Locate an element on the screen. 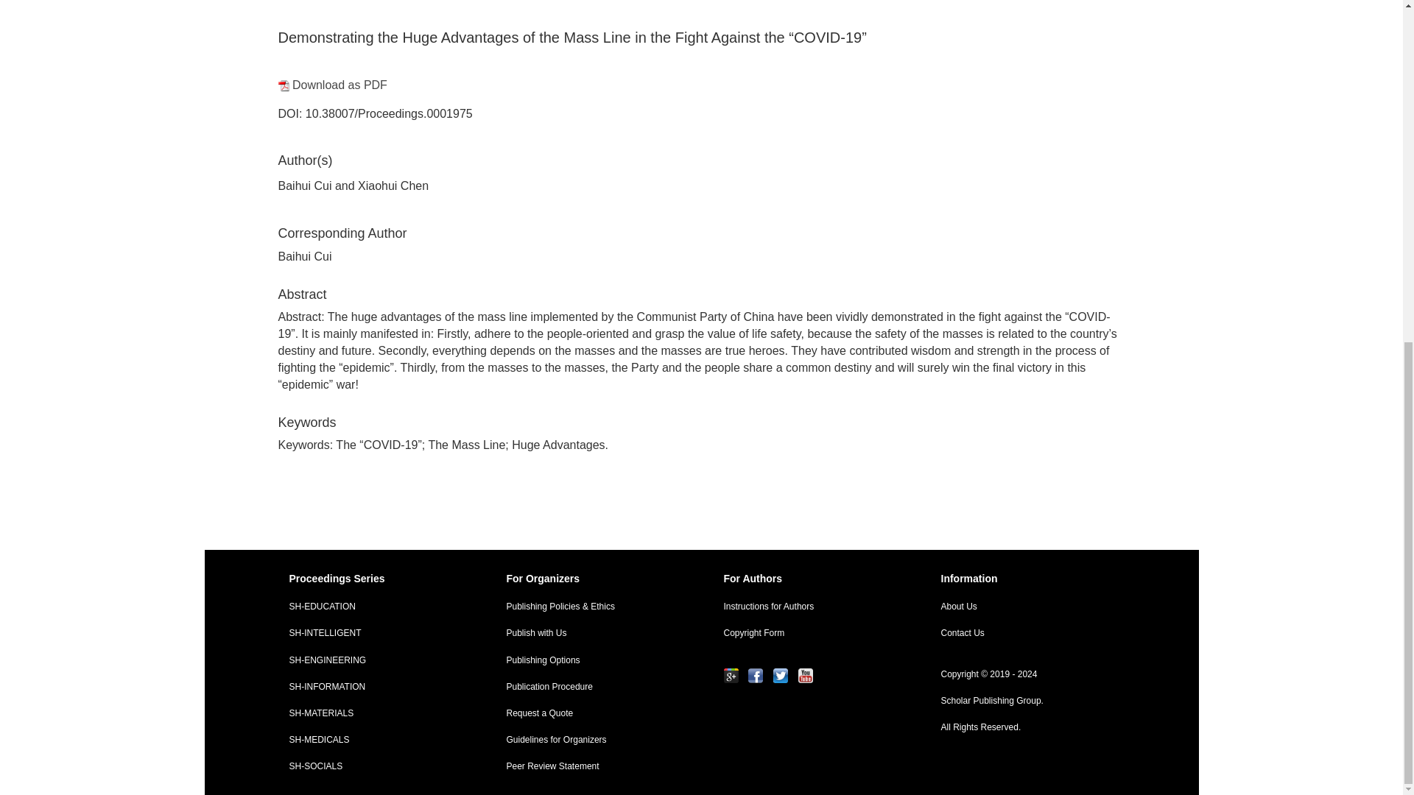 The height and width of the screenshot is (795, 1414). Instructions for Authors is located at coordinates (810, 607).